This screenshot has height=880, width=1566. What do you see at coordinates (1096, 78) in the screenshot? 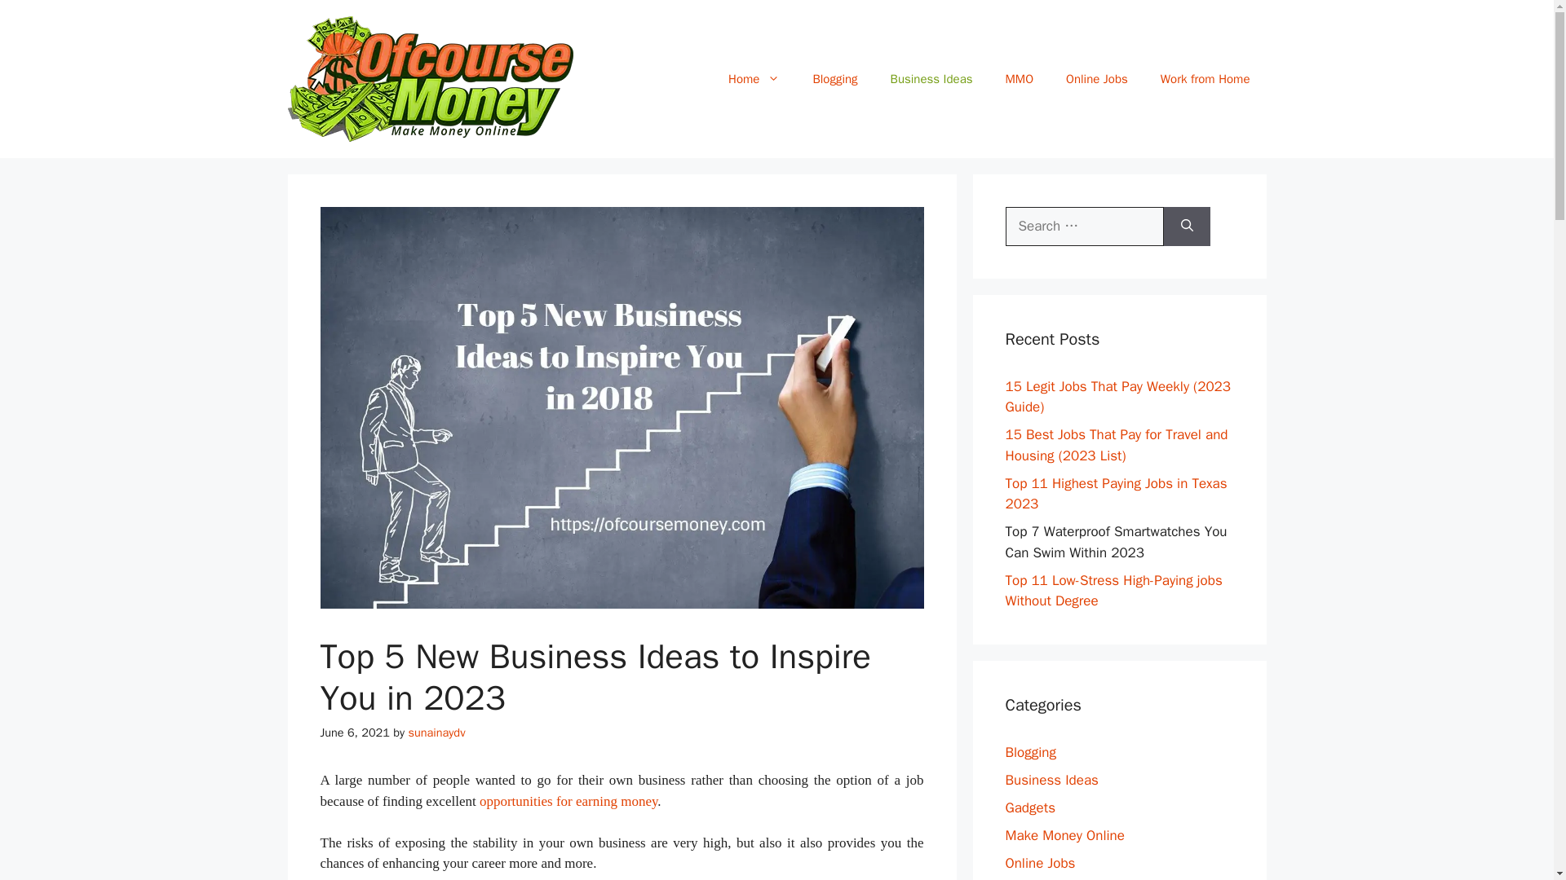
I see `Online Jobs` at bounding box center [1096, 78].